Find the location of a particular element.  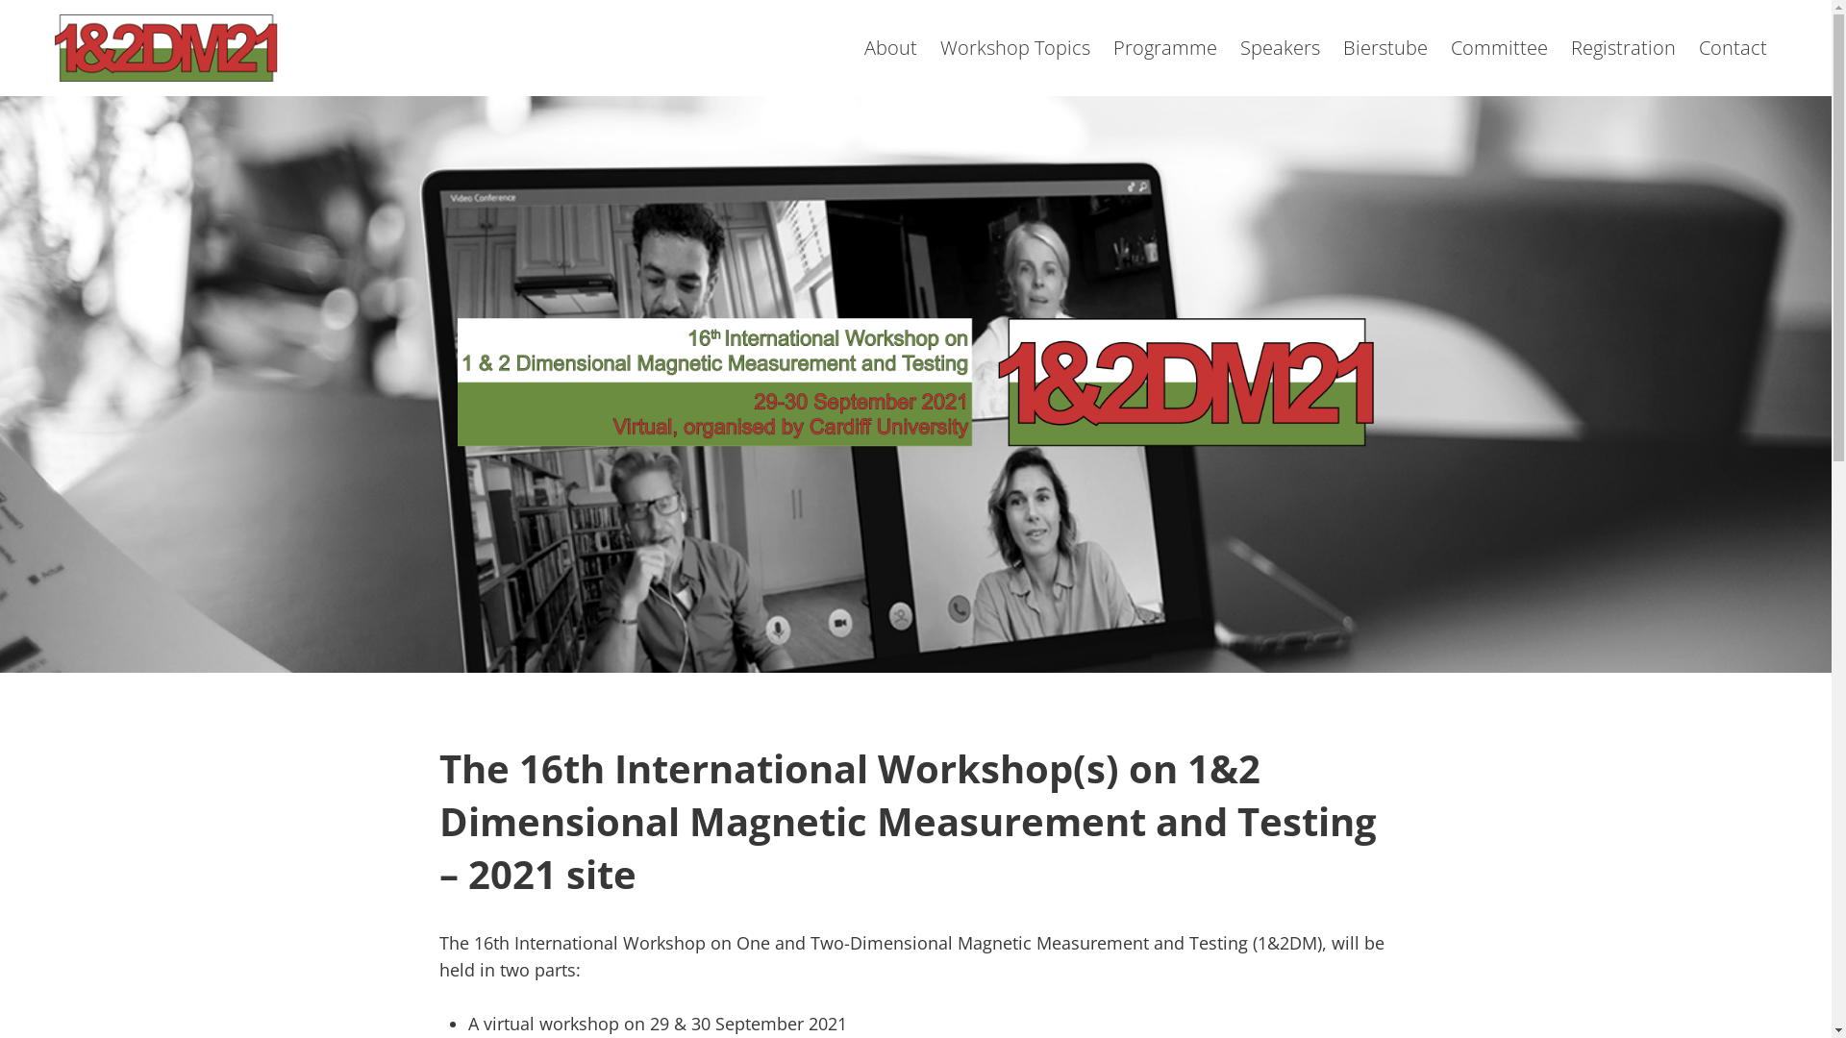

Registration is located at coordinates (1623, 48).